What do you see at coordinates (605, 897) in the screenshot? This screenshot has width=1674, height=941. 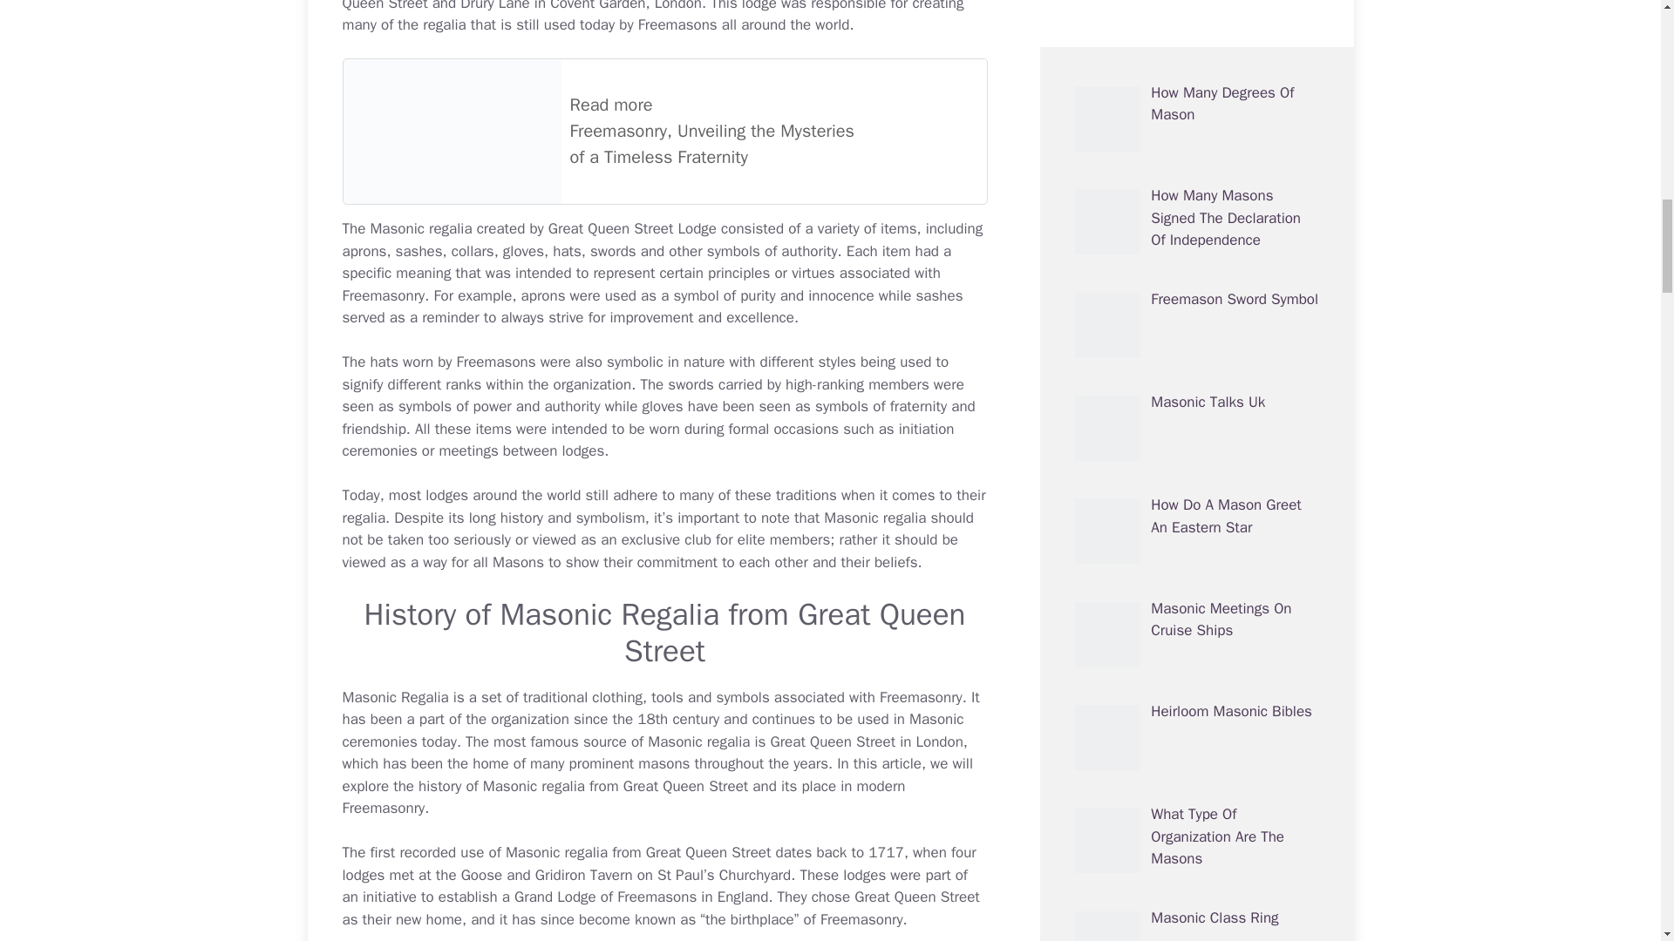 I see `Grand Lodge of Freemasons` at bounding box center [605, 897].